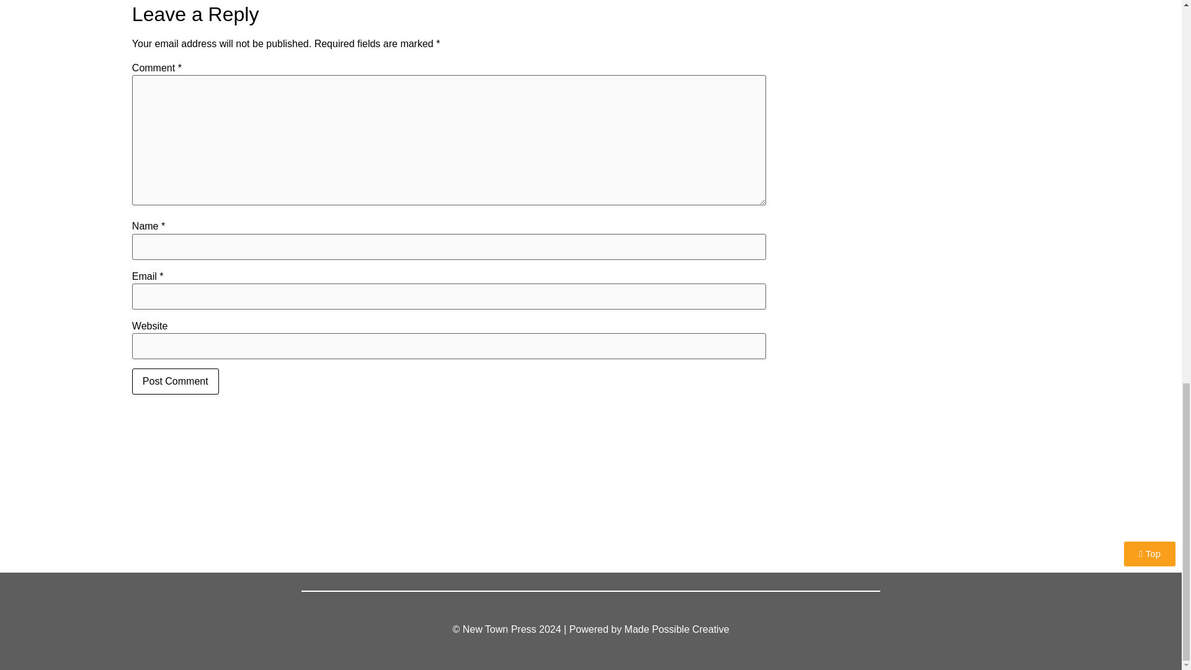 This screenshot has height=670, width=1191. I want to click on Made Possible Creative, so click(676, 629).